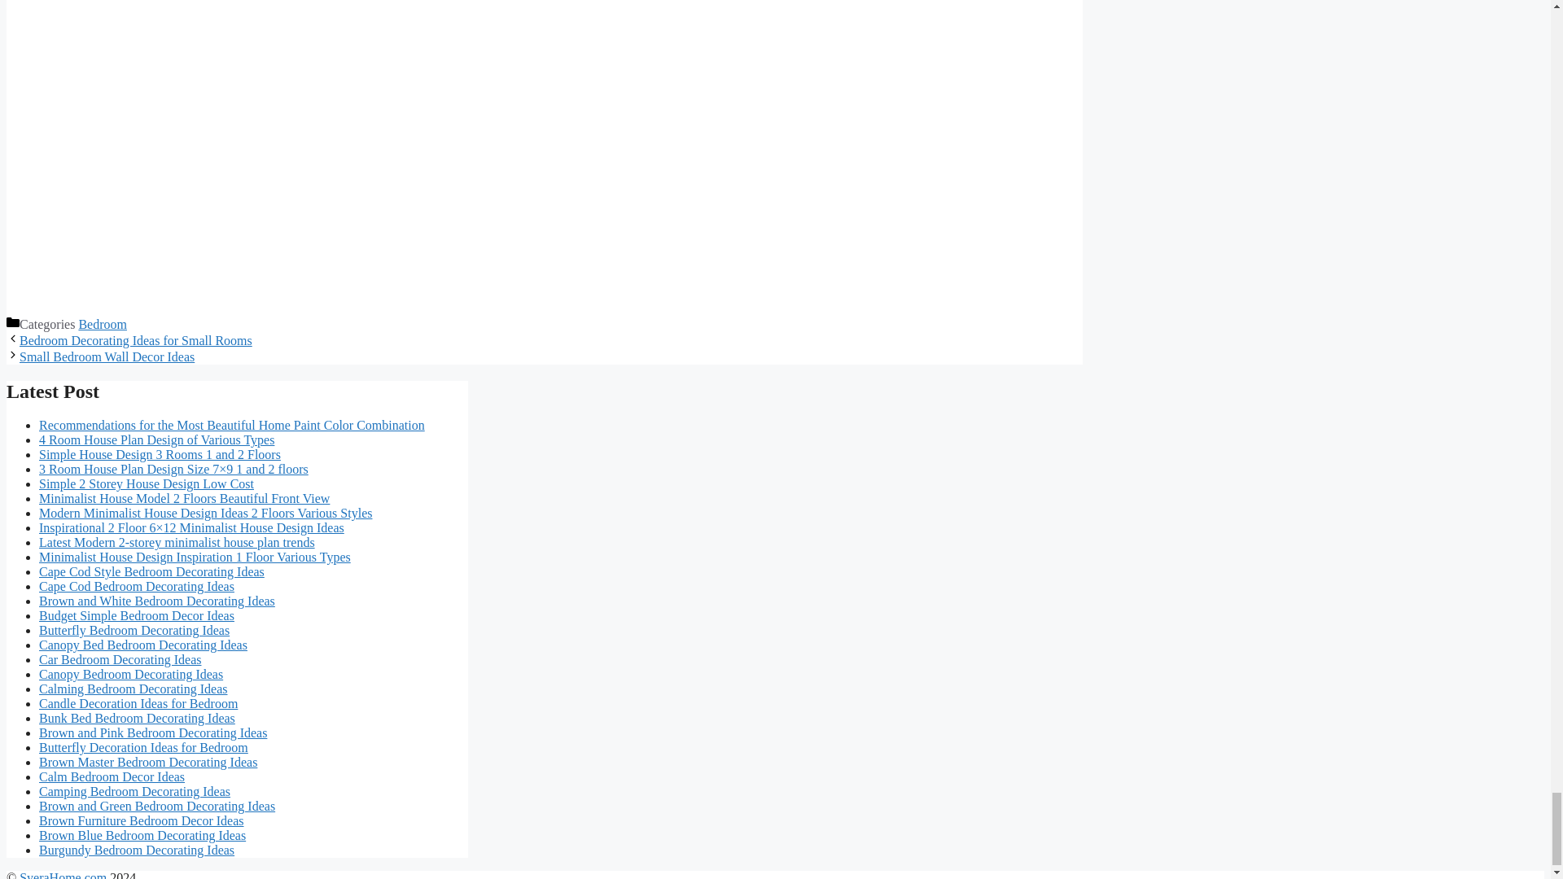  What do you see at coordinates (160, 454) in the screenshot?
I see `Simple House Design 3 Rooms 1 and 2 Floors` at bounding box center [160, 454].